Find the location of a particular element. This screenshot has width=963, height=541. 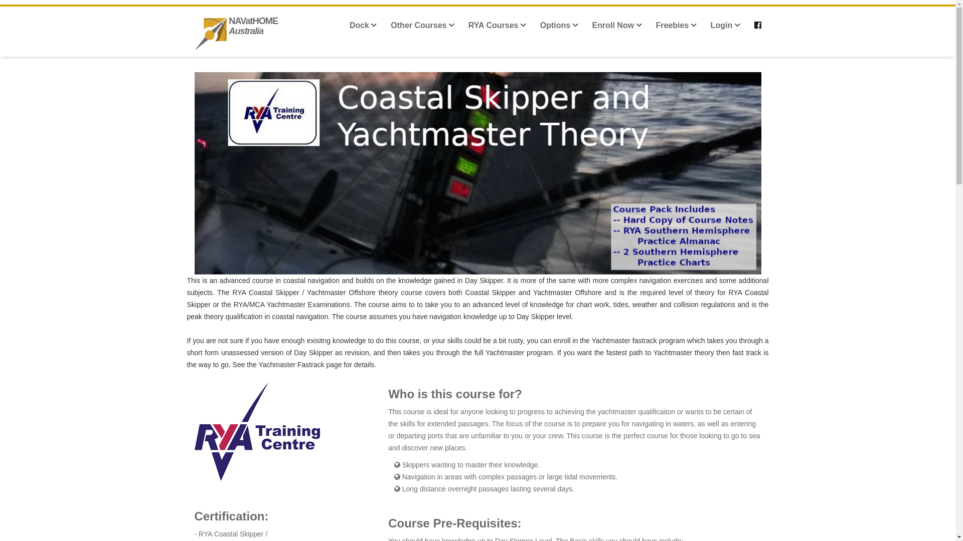

Dock  is located at coordinates (363, 25).